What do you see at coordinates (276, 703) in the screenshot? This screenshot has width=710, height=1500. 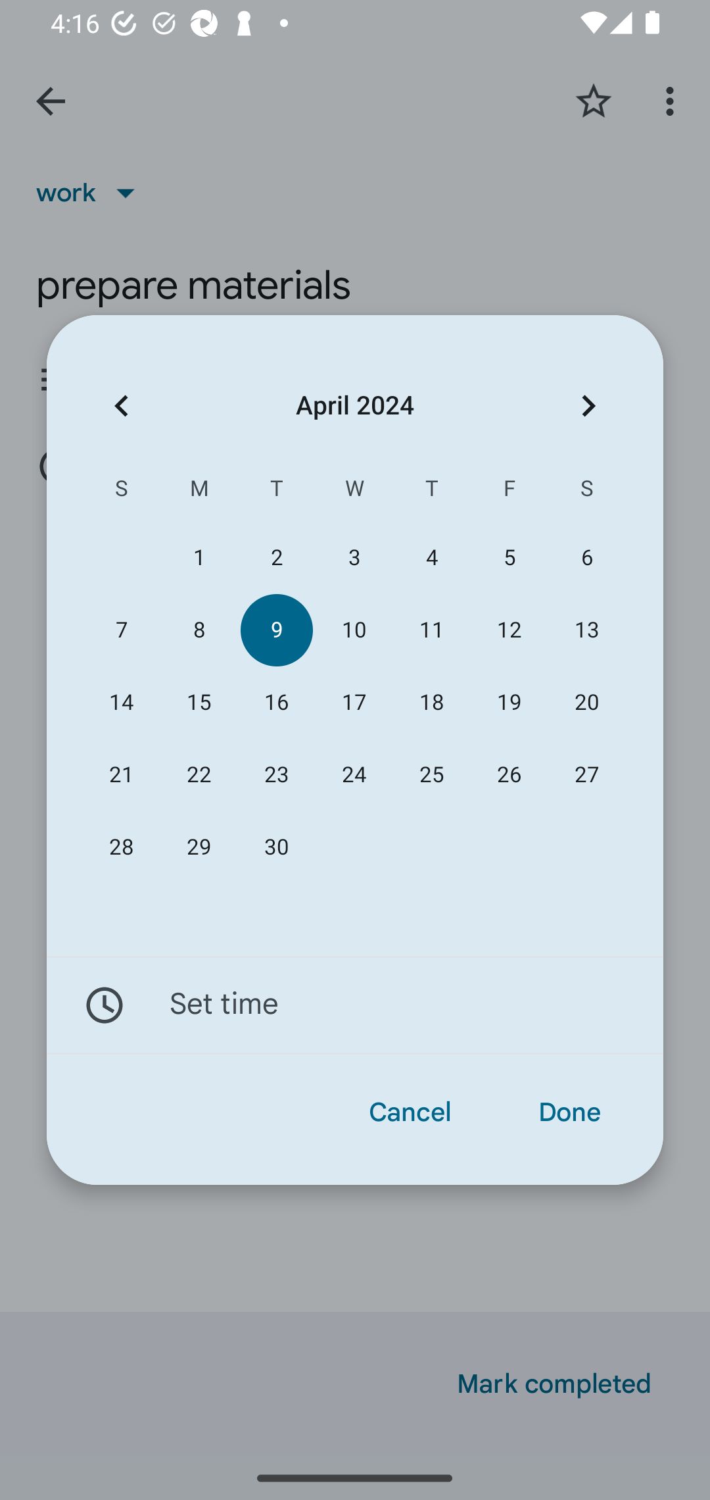 I see `16 16 April 2024` at bounding box center [276, 703].